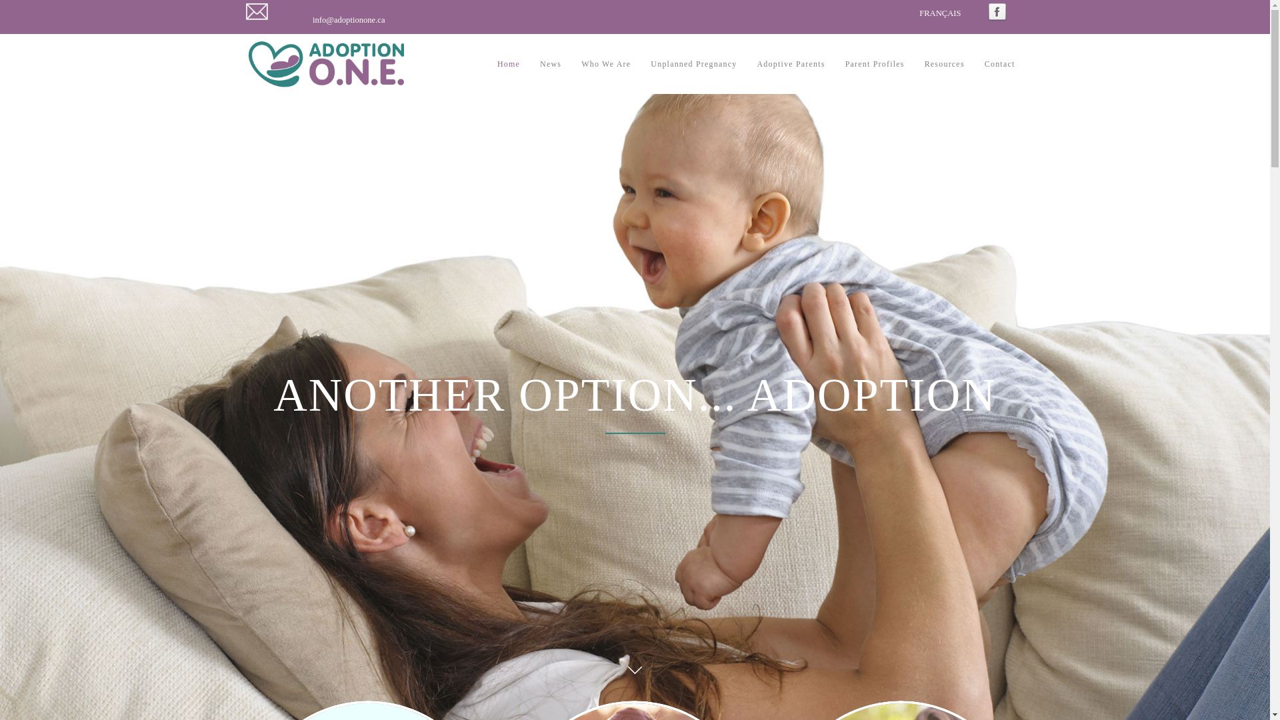  What do you see at coordinates (606, 64) in the screenshot?
I see `Who We Are` at bounding box center [606, 64].